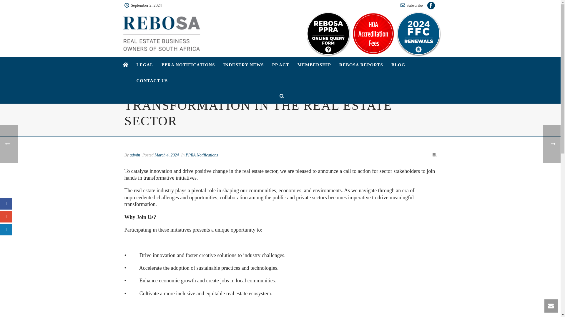 The height and width of the screenshot is (317, 565). Describe the element at coordinates (161, 33) in the screenshot. I see `Real Estate Business Owners of South Africa` at that location.